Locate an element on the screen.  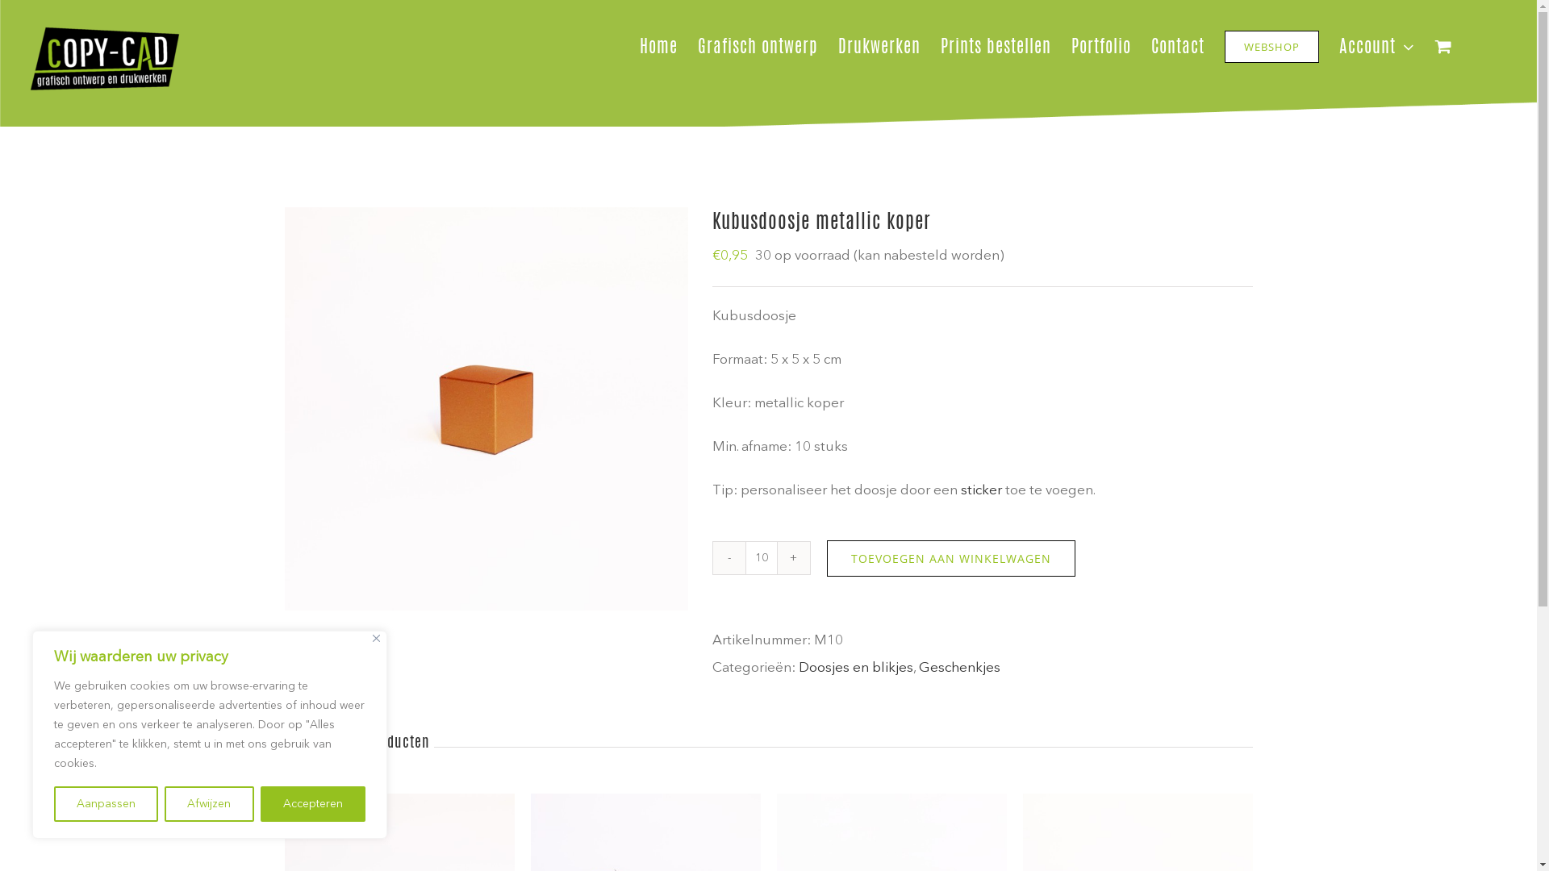
Kubusdoosje koper M10 is located at coordinates (486, 409).